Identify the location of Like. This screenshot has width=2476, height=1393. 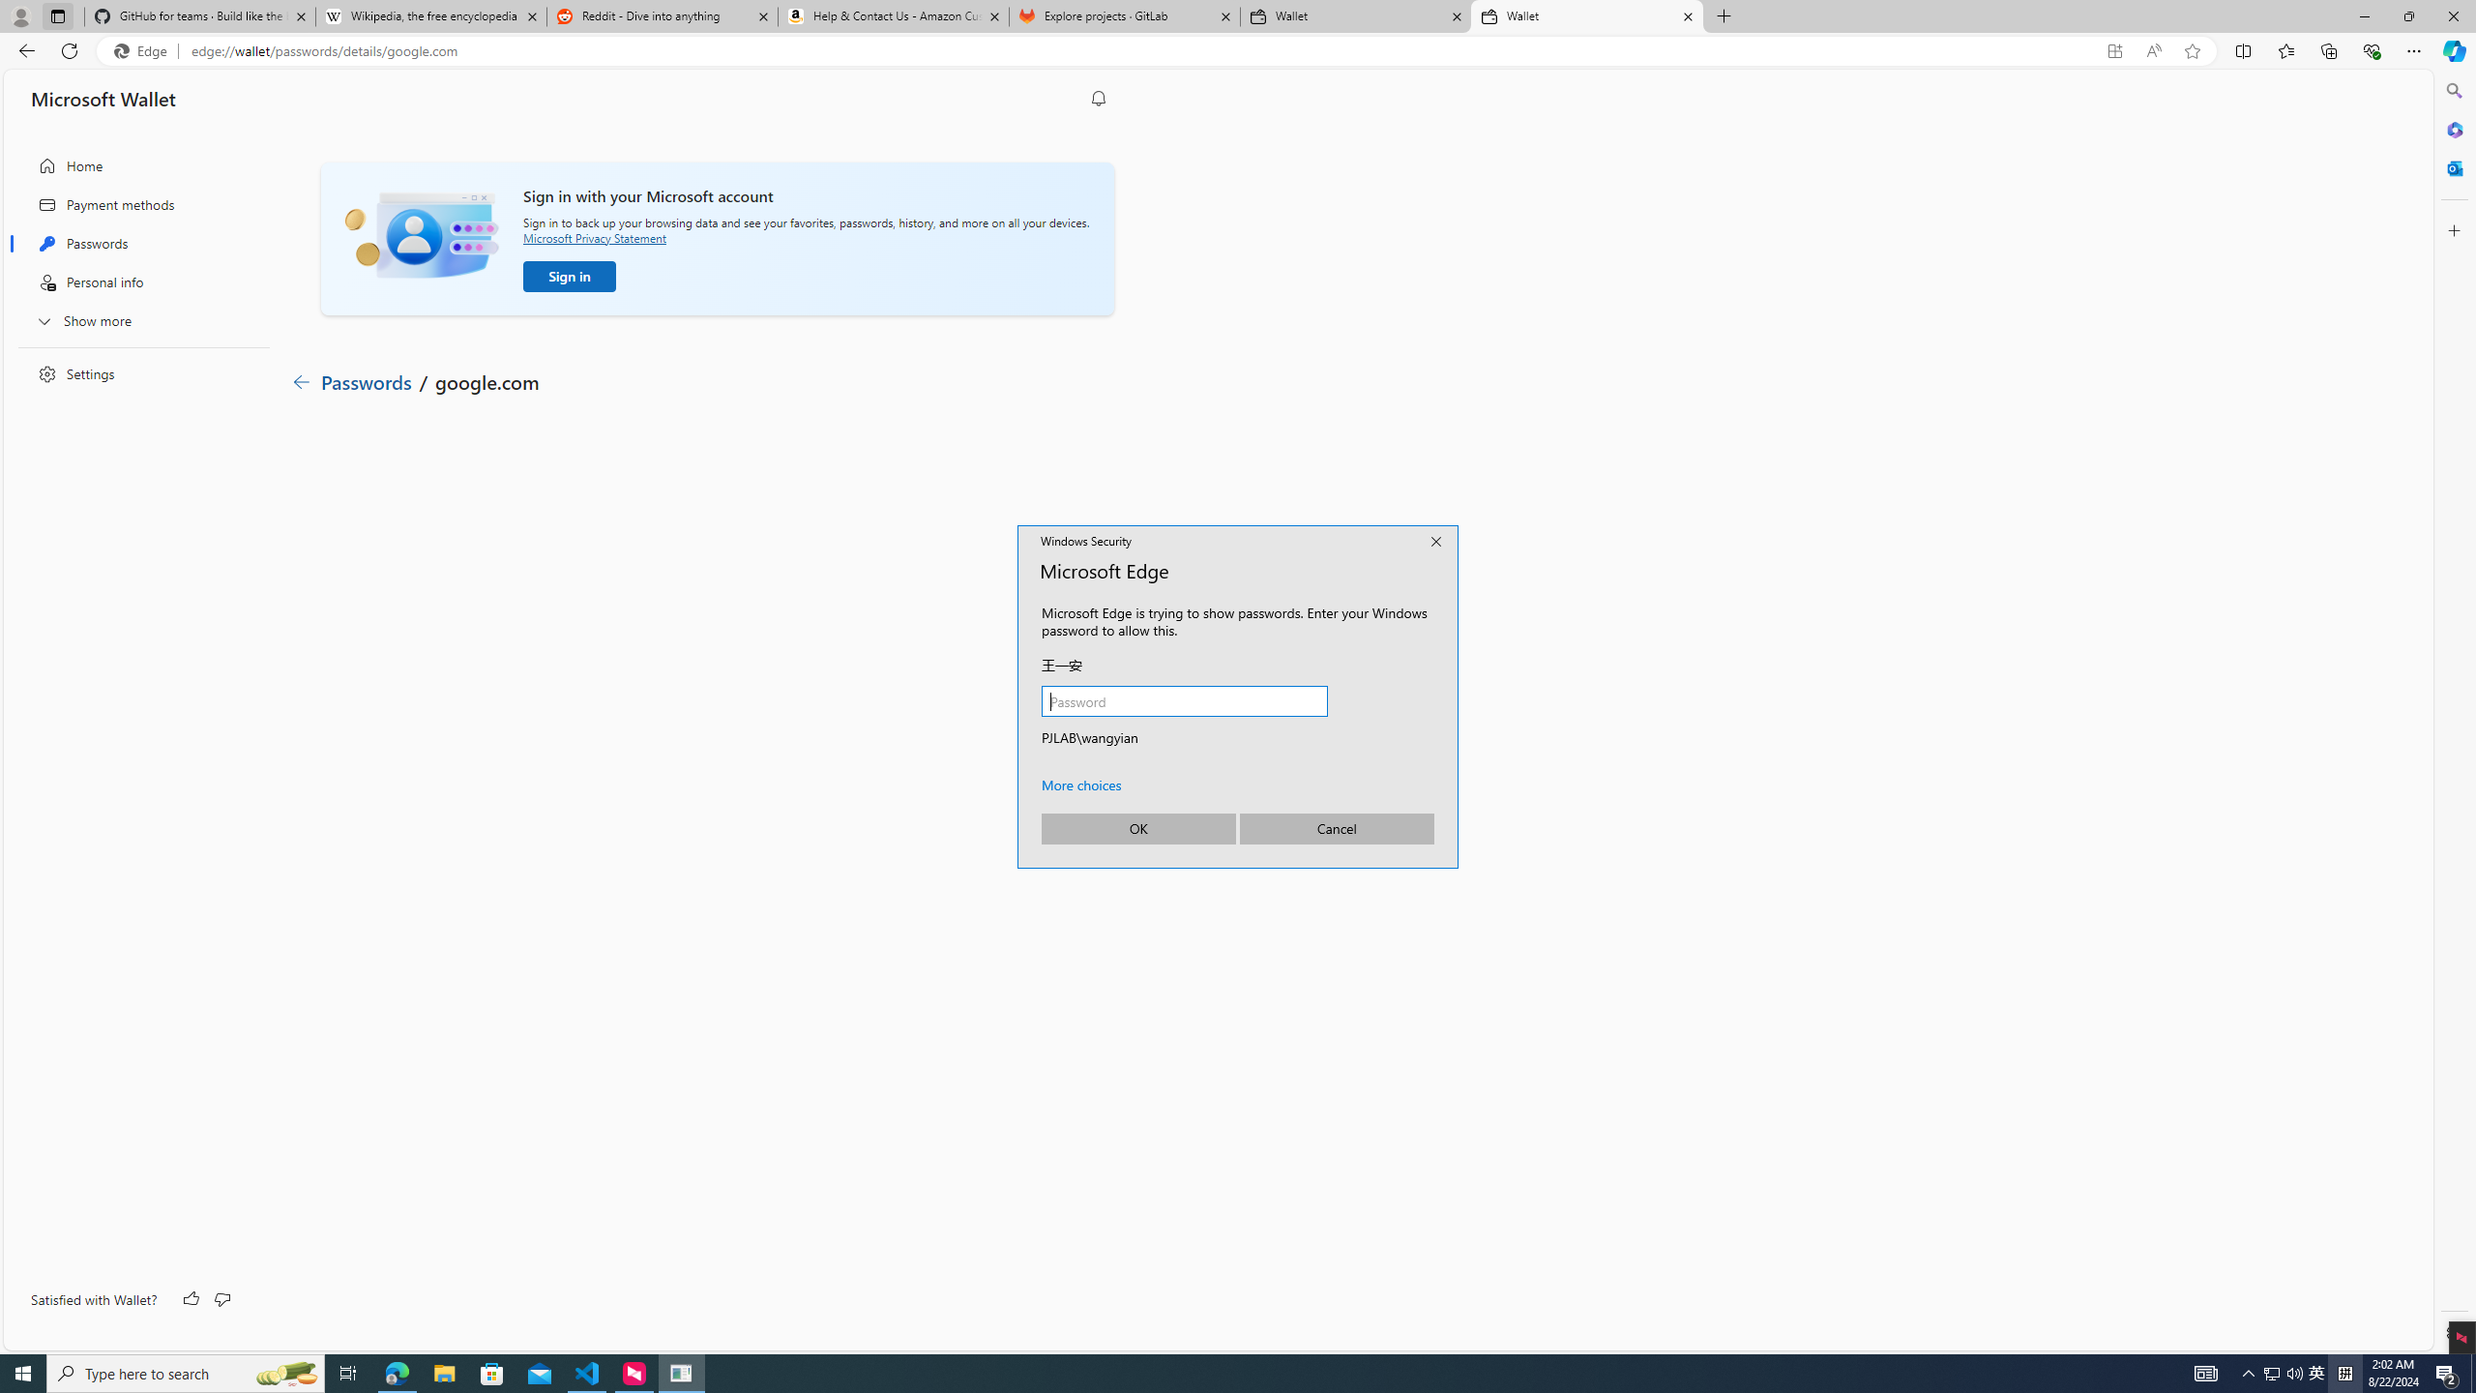
(192, 1299).